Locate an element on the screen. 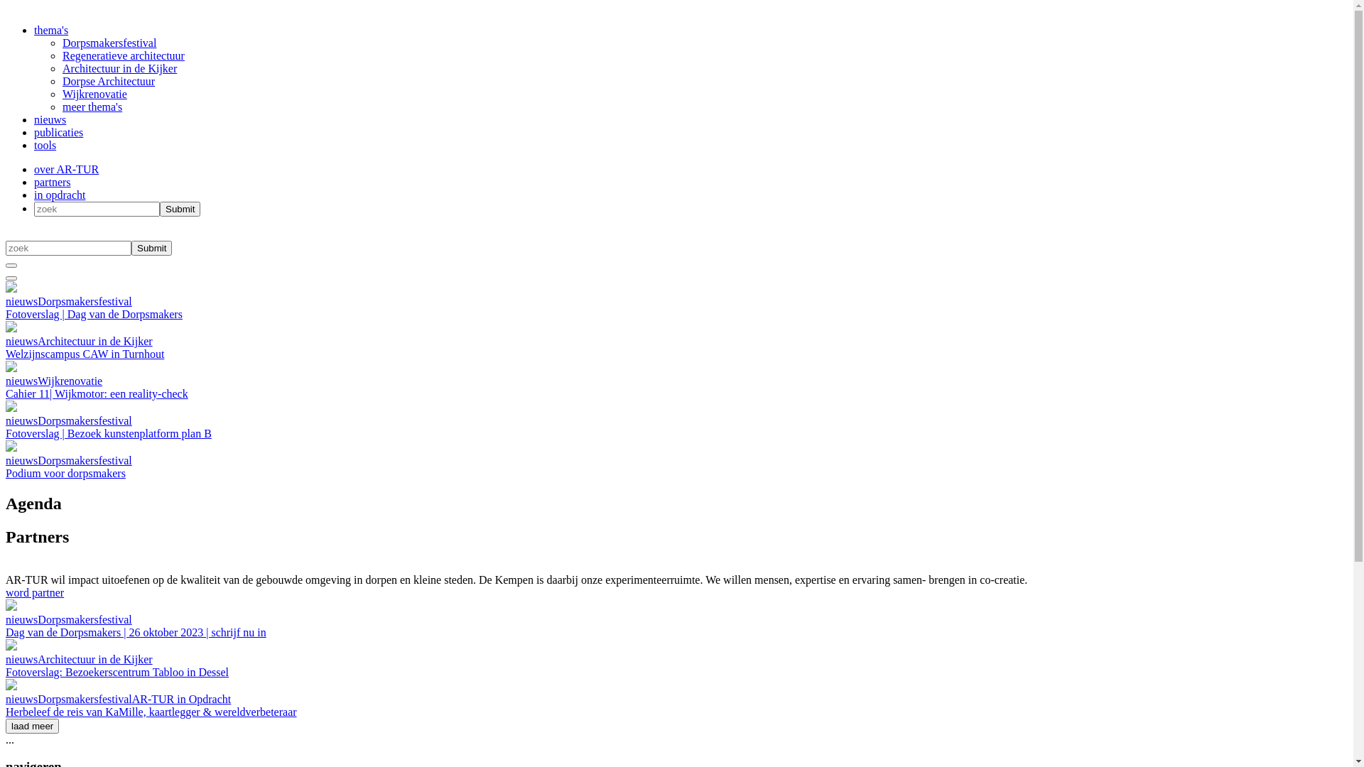  Dorpsmakersfestival is located at coordinates (85, 460).